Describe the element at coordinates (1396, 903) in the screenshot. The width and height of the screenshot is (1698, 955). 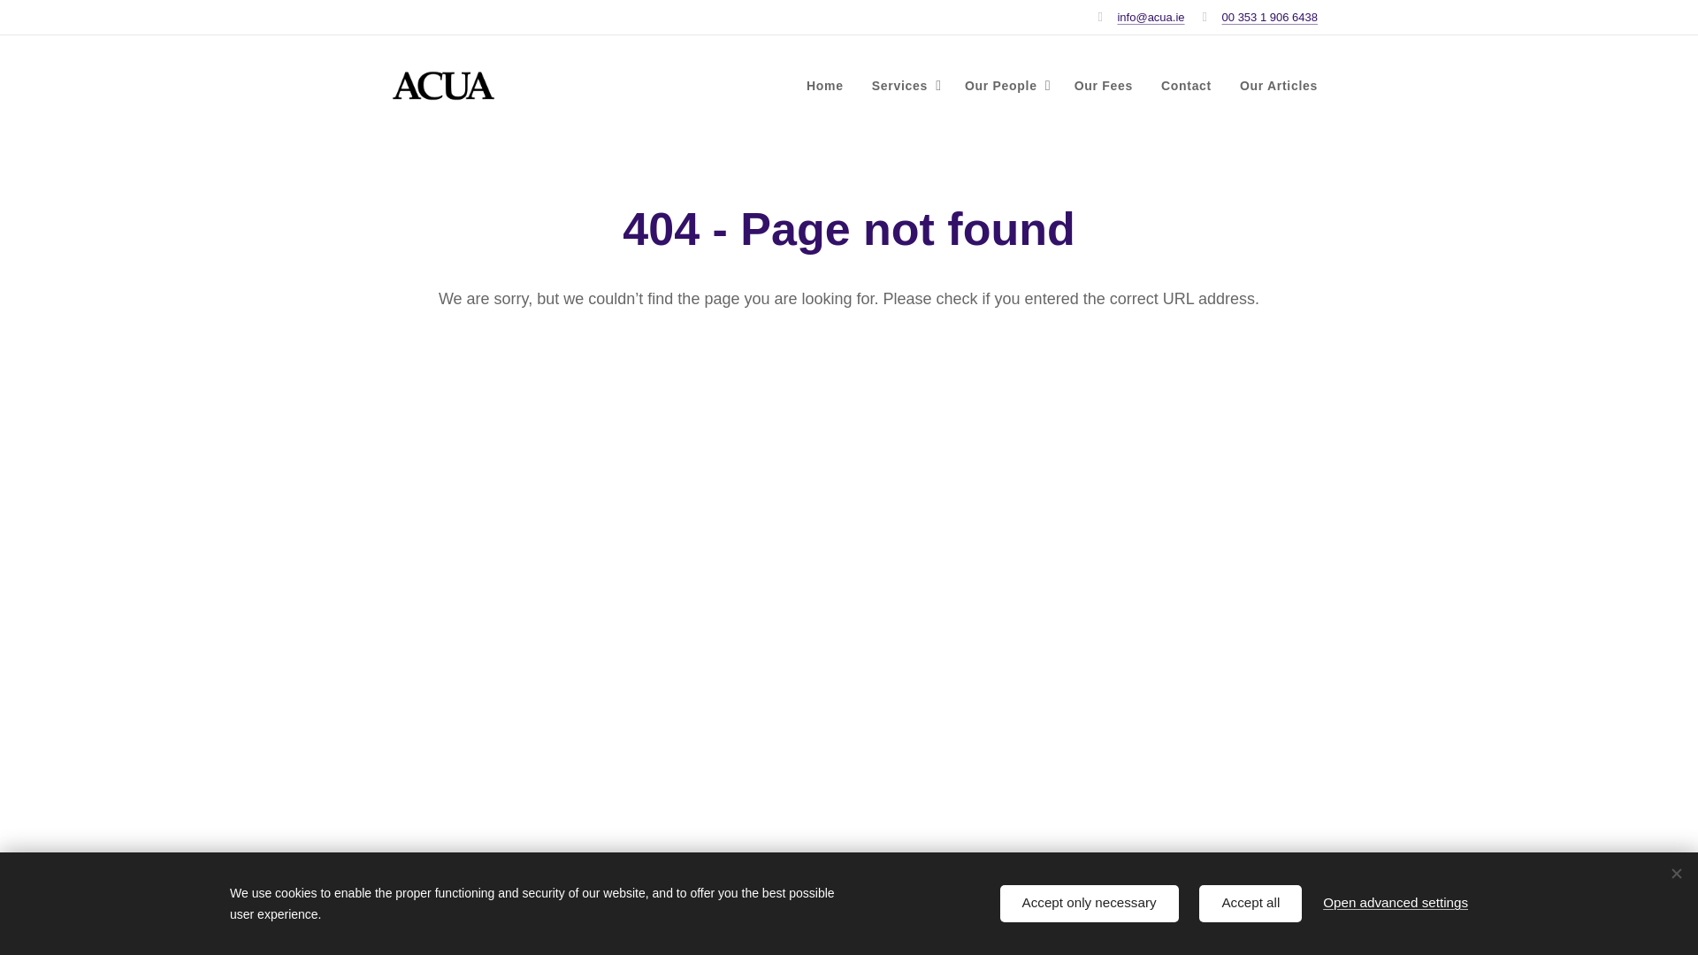
I see `Open advanced settings` at that location.